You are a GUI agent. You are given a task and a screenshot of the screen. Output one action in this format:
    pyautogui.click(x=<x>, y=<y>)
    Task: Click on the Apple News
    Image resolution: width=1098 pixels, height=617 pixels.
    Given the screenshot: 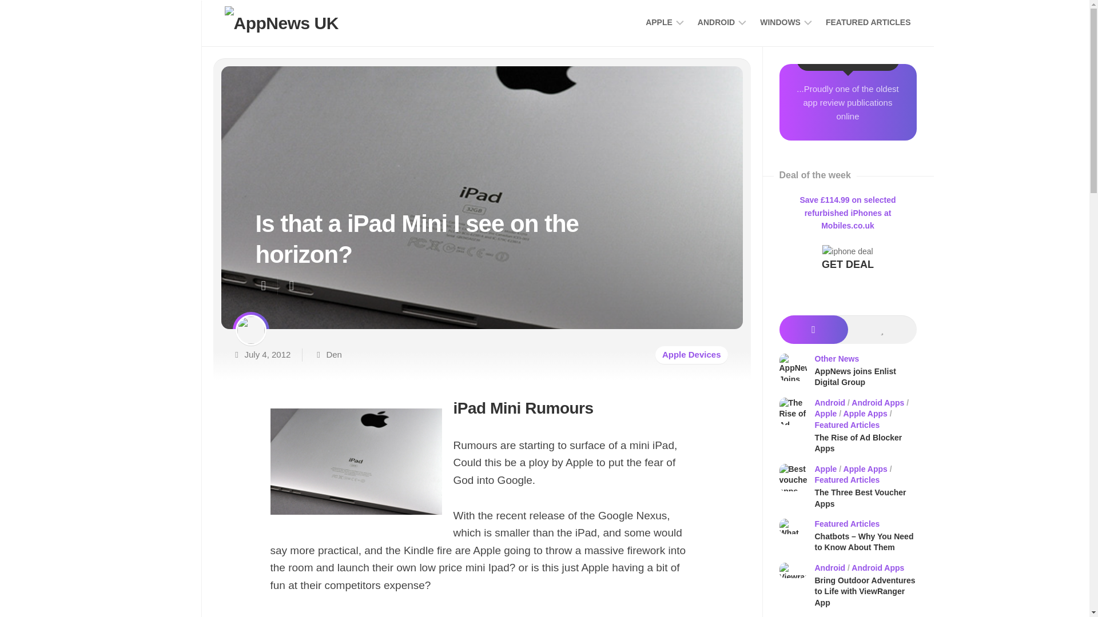 What is the action you would take?
    pyautogui.click(x=659, y=22)
    